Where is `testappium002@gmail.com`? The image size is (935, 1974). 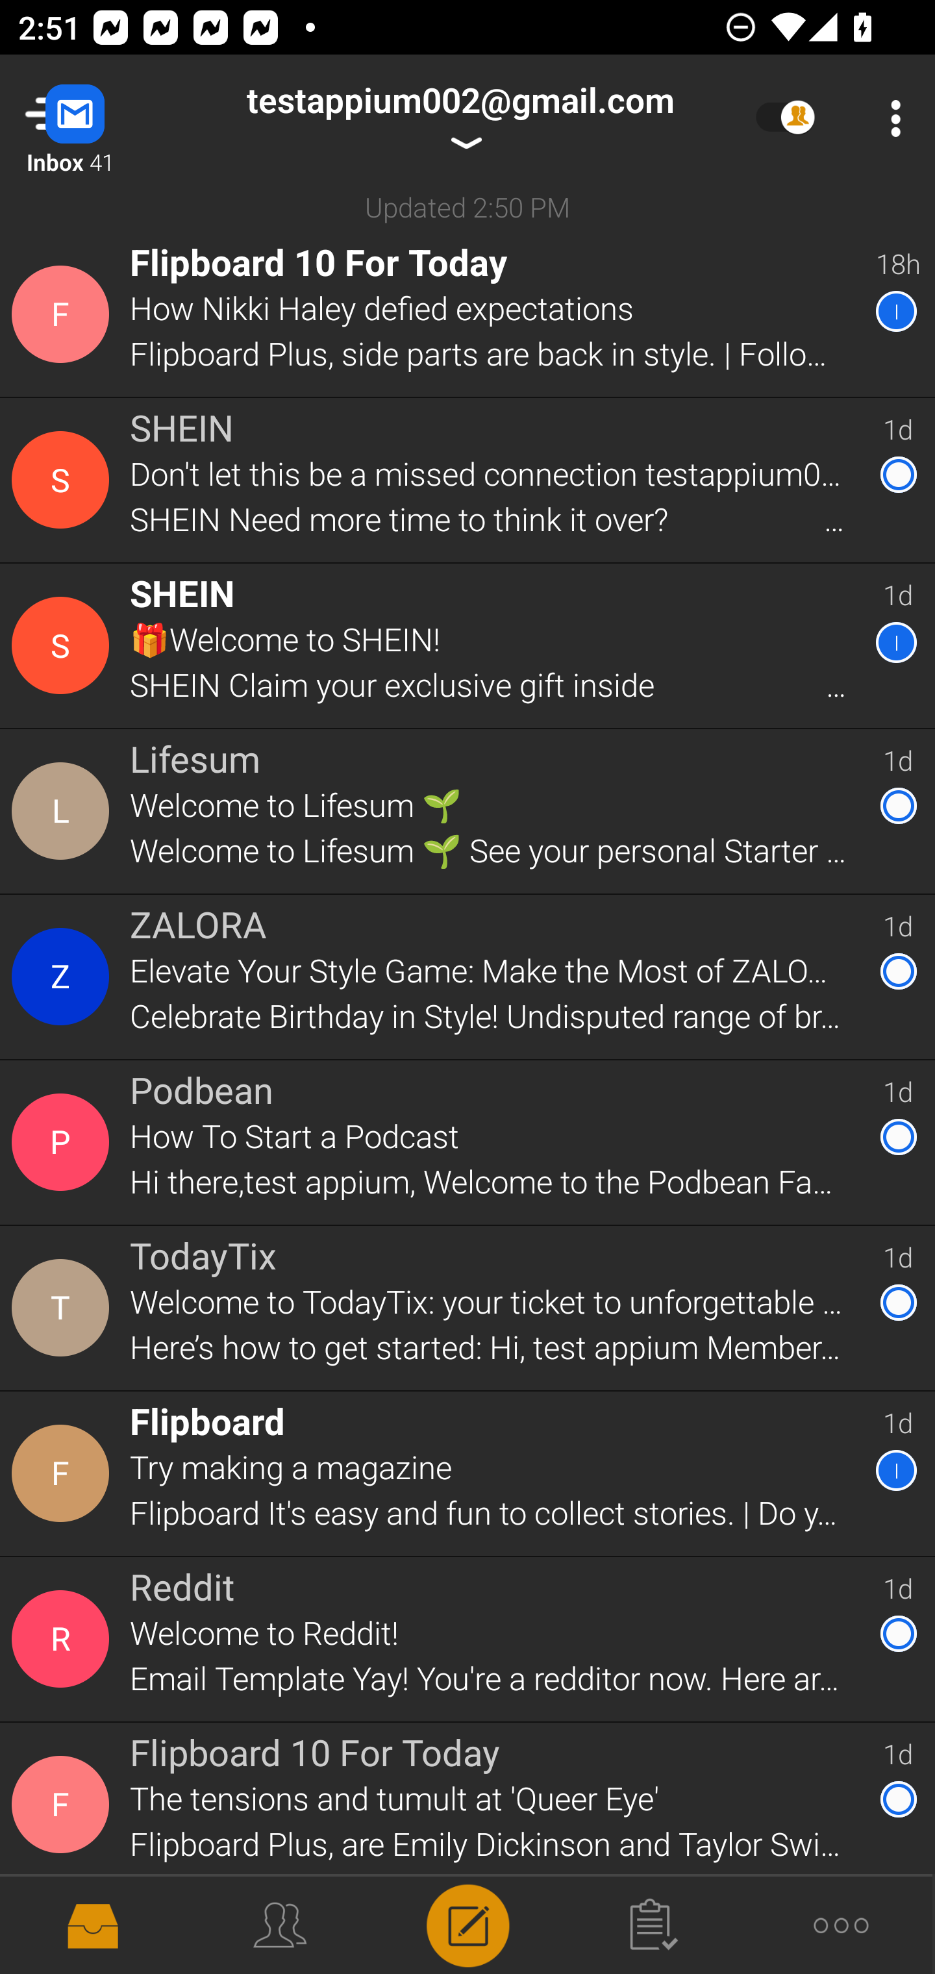
testappium002@gmail.com is located at coordinates (460, 118).